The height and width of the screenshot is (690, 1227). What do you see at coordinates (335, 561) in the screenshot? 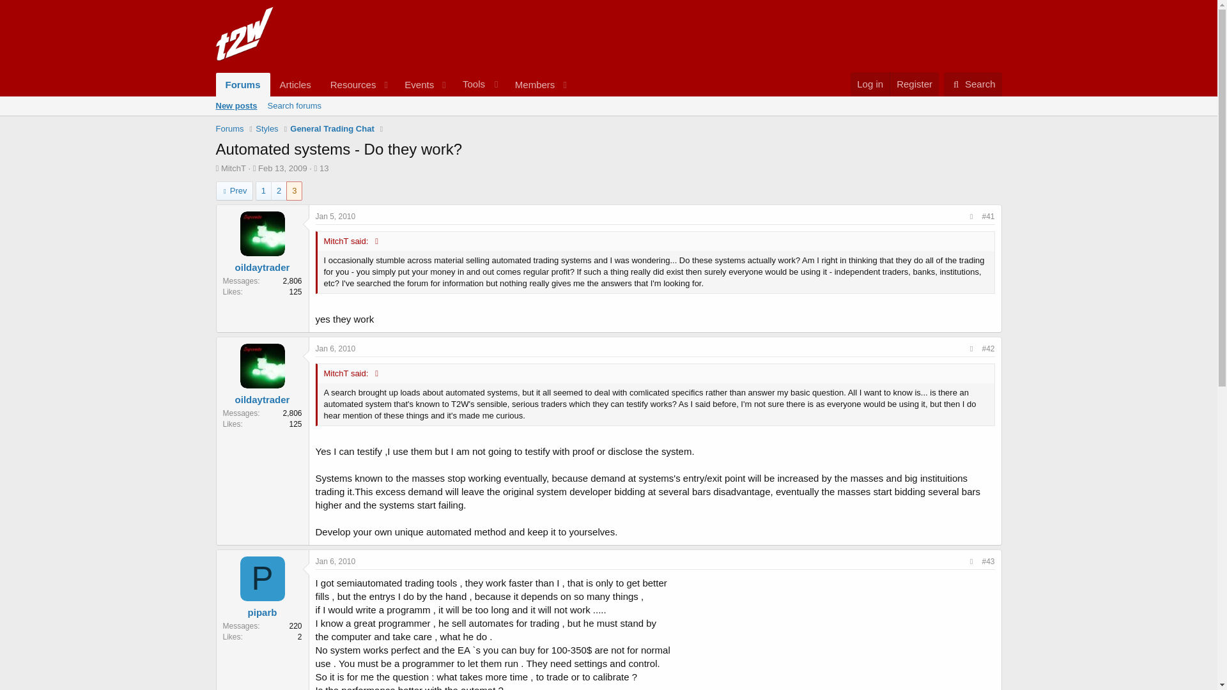
I see `Jan 6, 2010 at 11:31 AM` at bounding box center [335, 561].